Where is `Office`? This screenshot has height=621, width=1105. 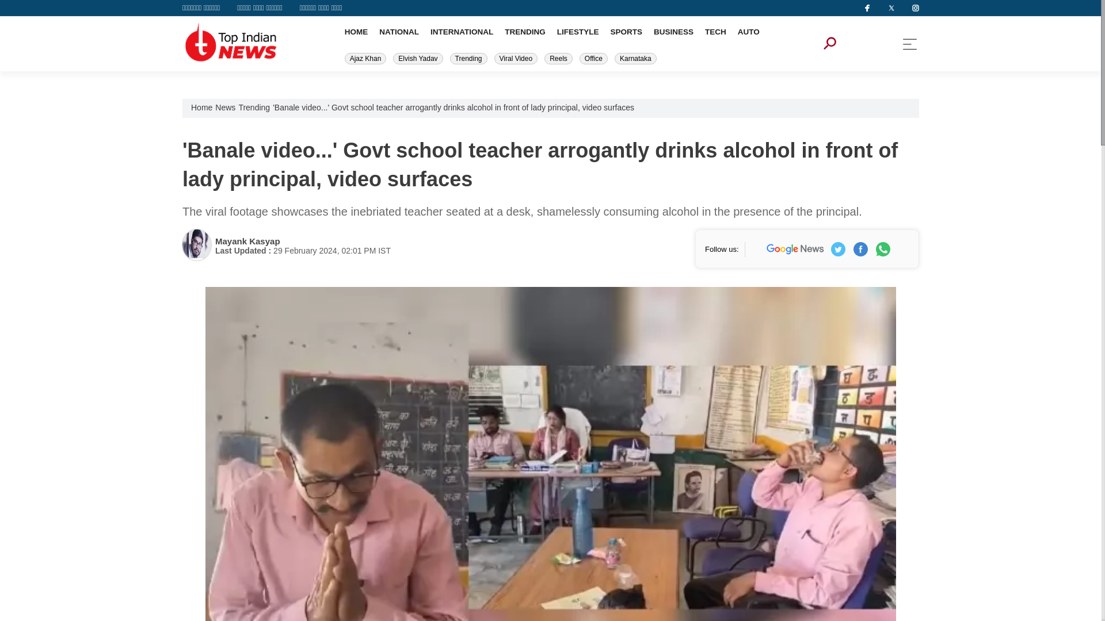 Office is located at coordinates (593, 59).